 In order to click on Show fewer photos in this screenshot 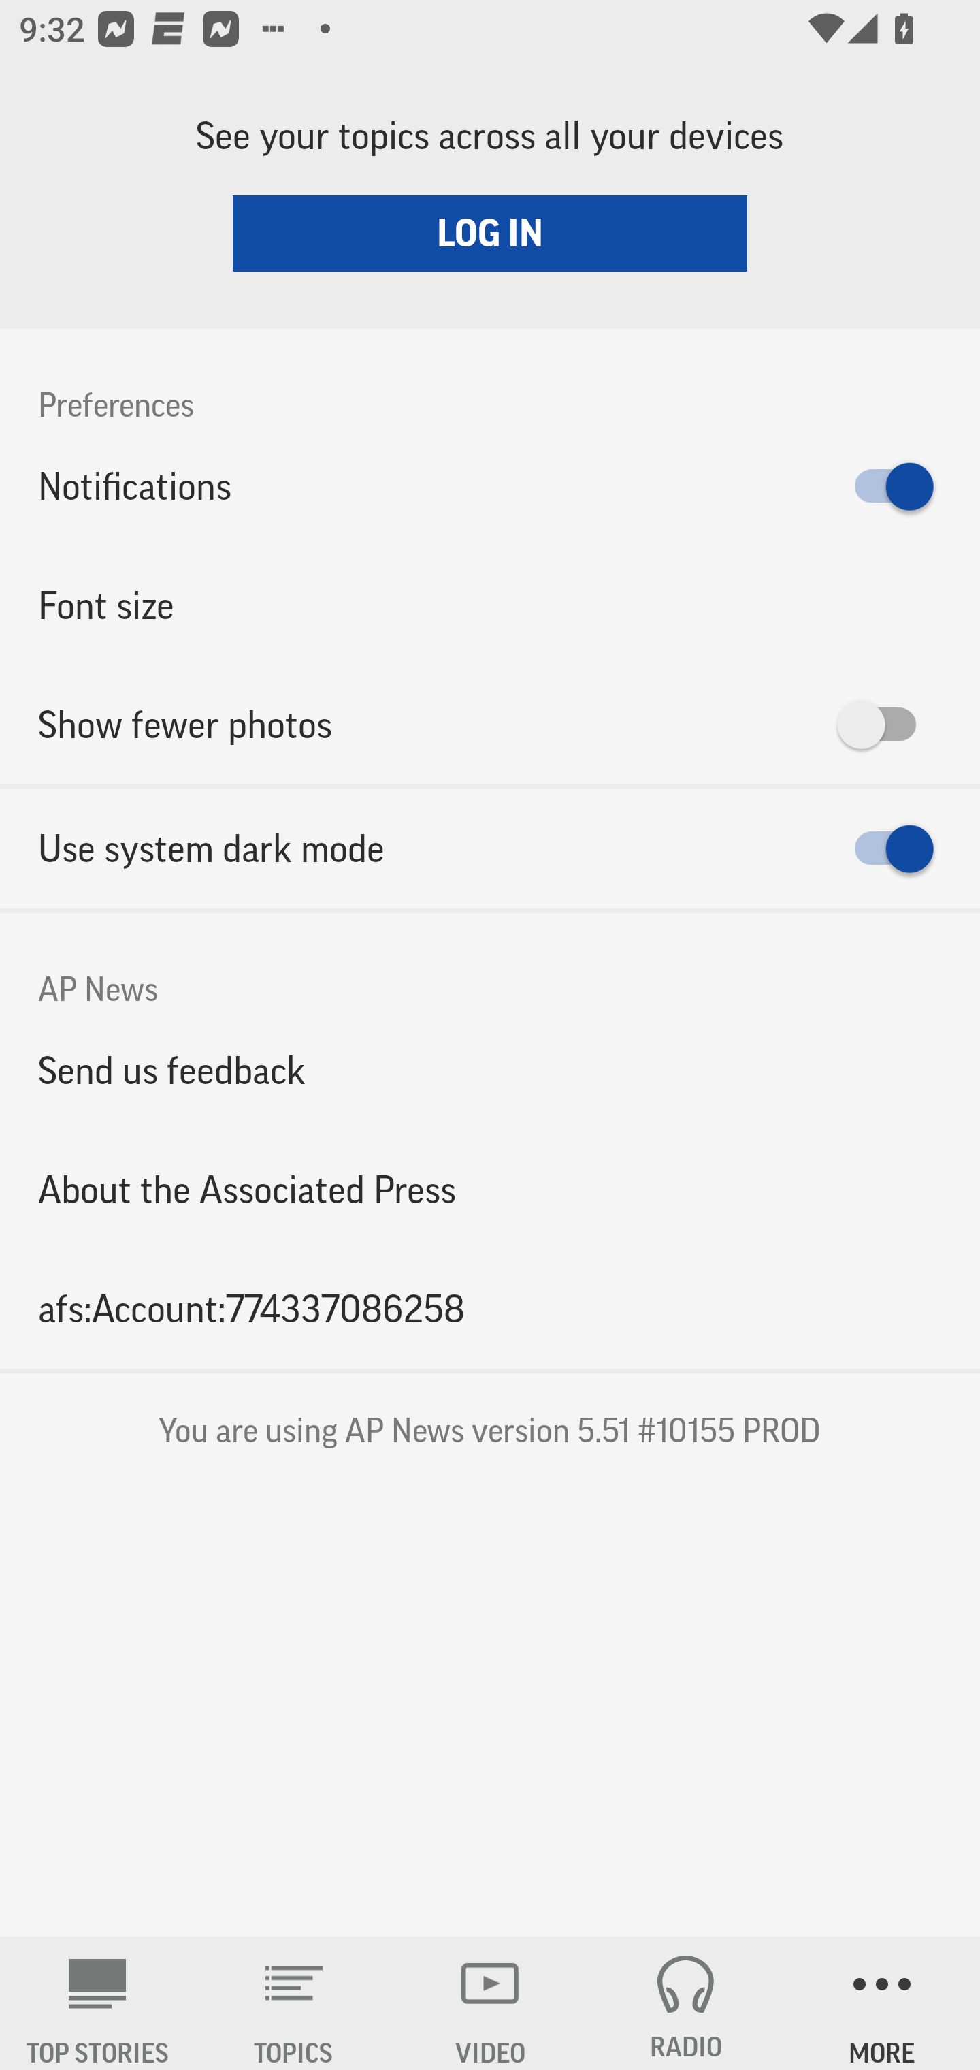, I will do `click(490, 724)`.